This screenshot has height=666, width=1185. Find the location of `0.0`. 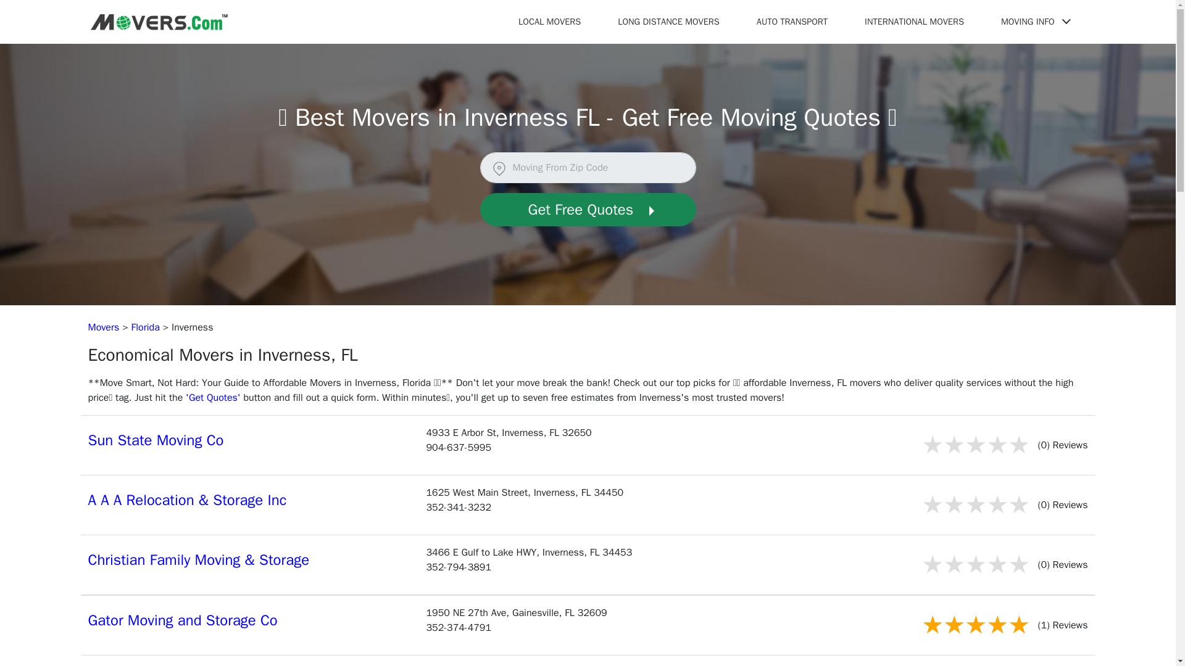

0.0 is located at coordinates (975, 445).